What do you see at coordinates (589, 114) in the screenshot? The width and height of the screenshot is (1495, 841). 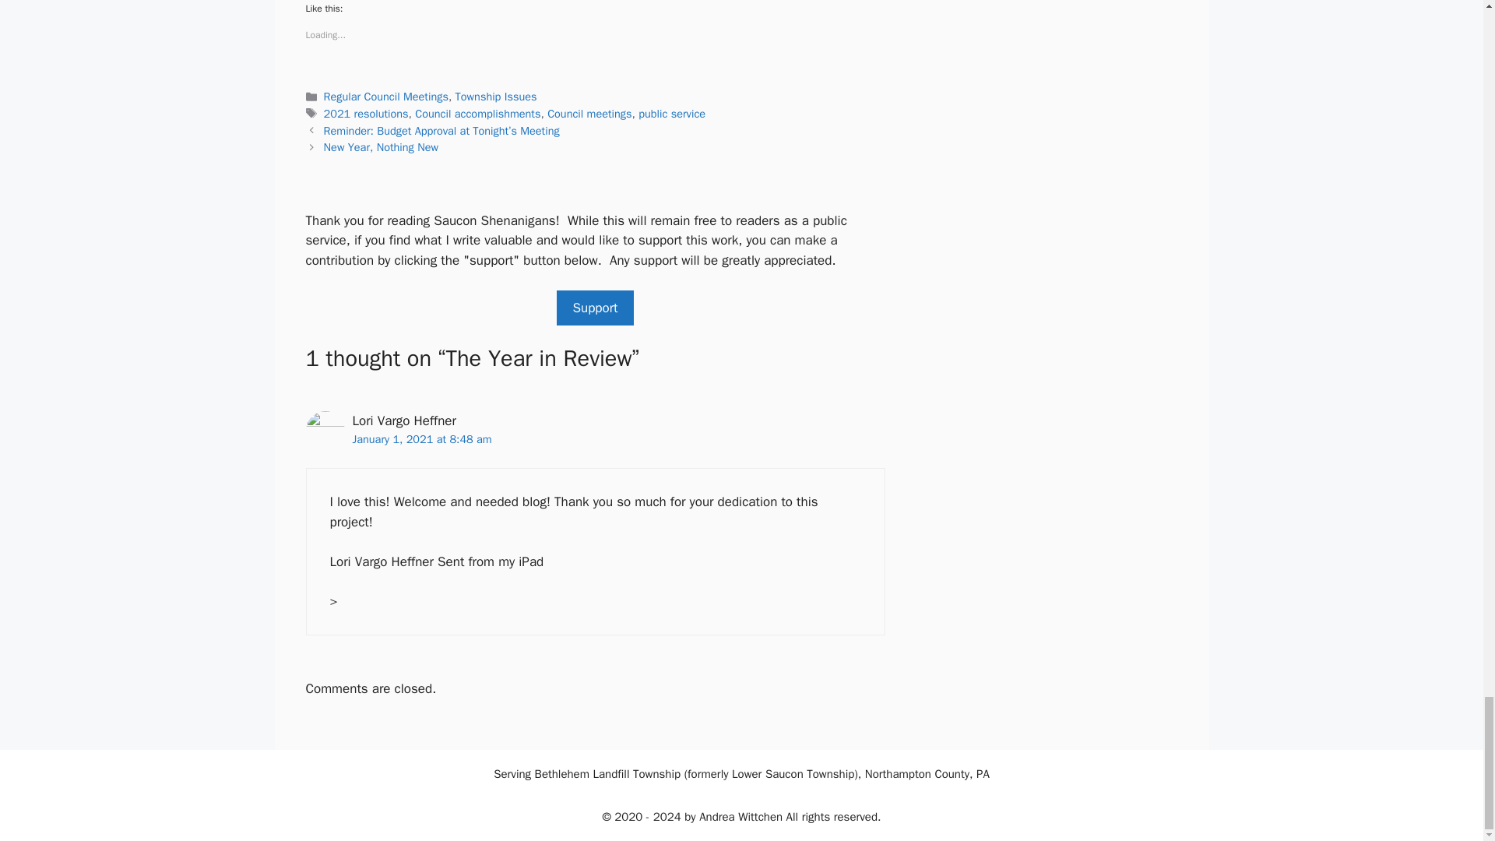 I see `Council meetings` at bounding box center [589, 114].